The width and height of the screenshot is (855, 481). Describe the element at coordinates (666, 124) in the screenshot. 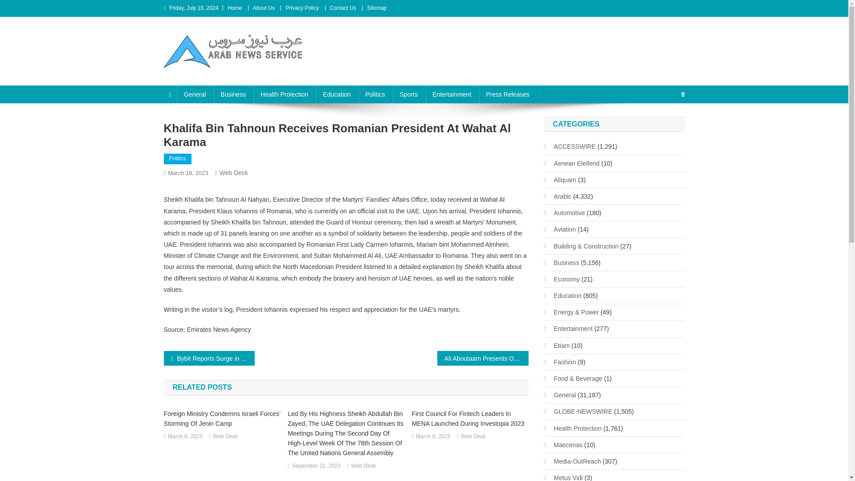

I see `Search` at that location.